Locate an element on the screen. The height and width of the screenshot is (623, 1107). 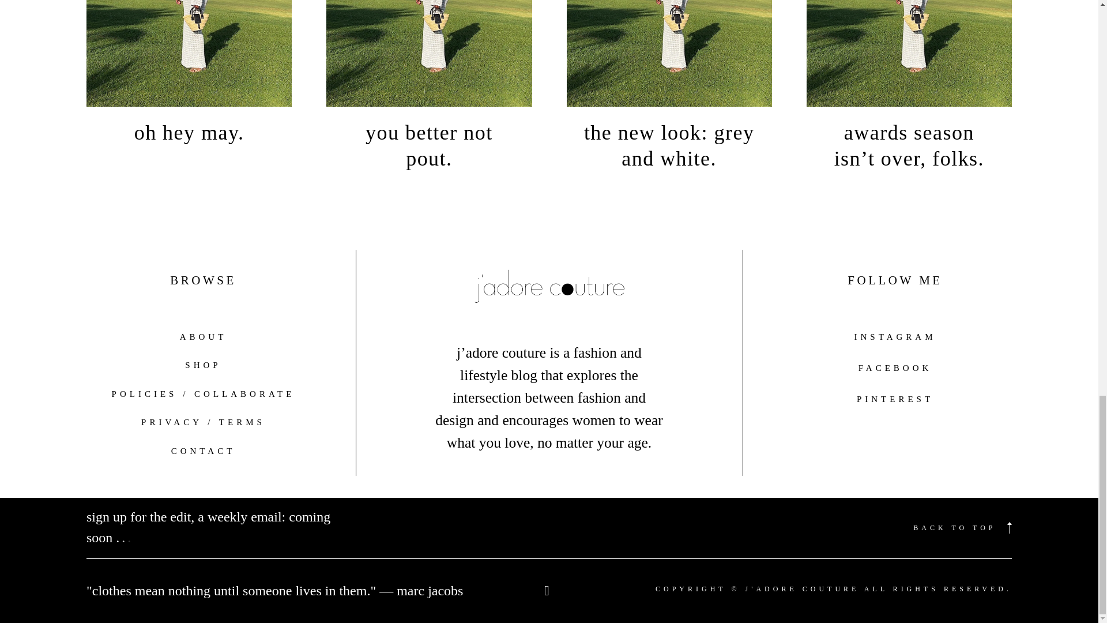
CONTACT is located at coordinates (203, 451).